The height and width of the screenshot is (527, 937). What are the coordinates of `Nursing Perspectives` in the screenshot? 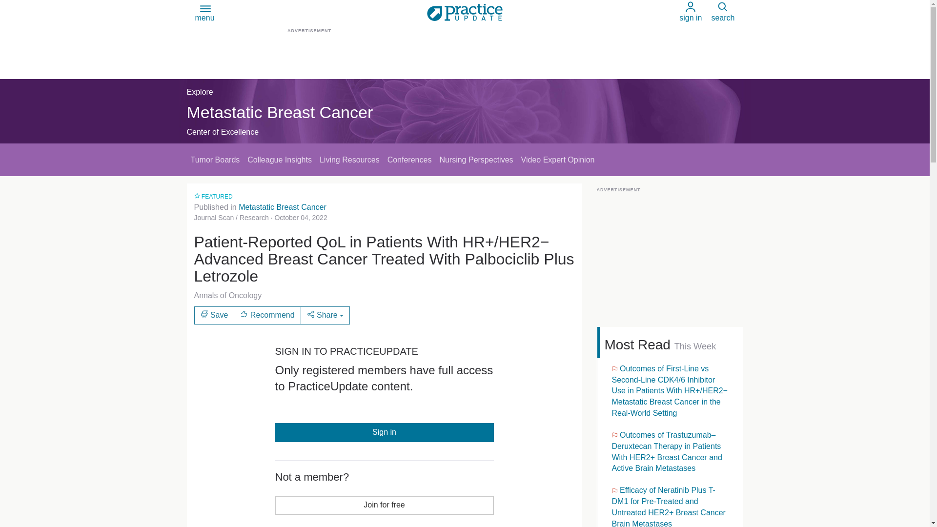 It's located at (476, 159).